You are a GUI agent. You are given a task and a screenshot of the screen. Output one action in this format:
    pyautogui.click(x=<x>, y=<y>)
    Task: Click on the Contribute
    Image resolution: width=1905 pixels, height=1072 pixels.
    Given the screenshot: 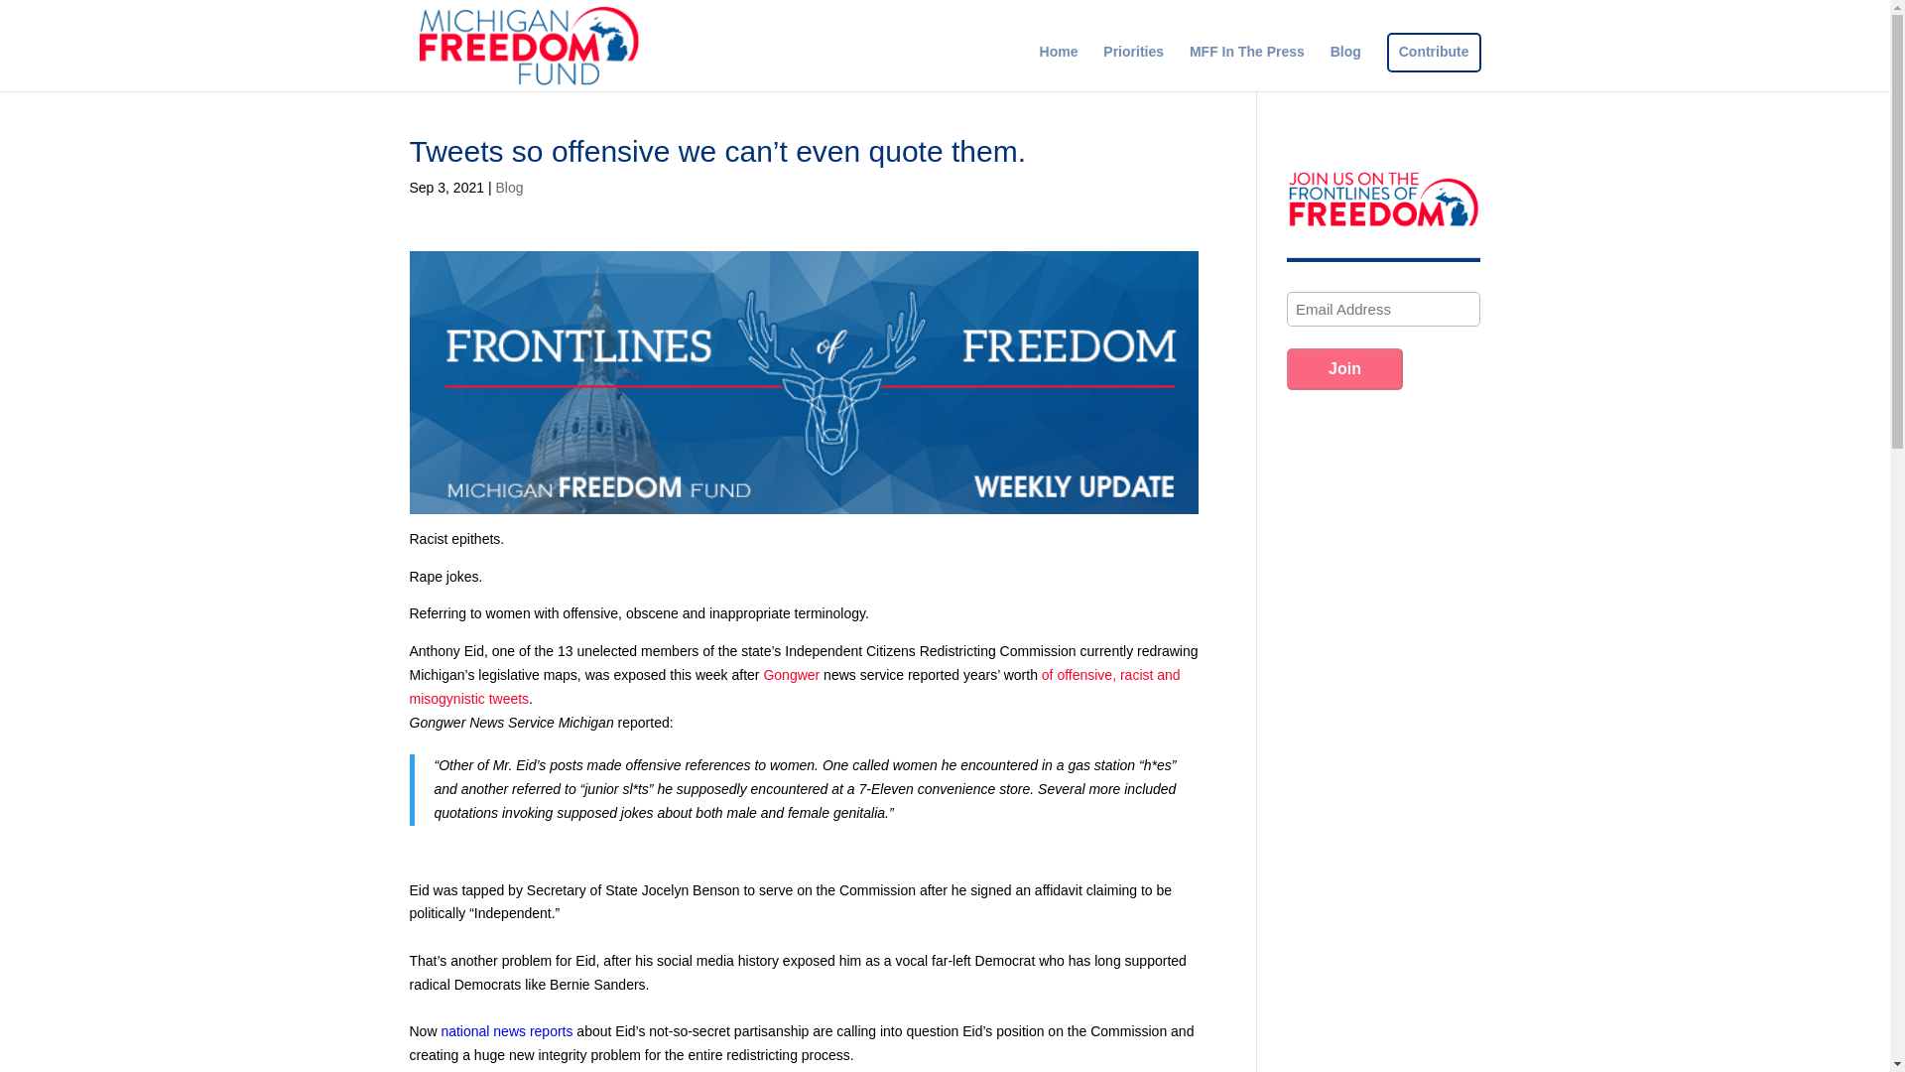 What is the action you would take?
    pyautogui.click(x=1433, y=67)
    